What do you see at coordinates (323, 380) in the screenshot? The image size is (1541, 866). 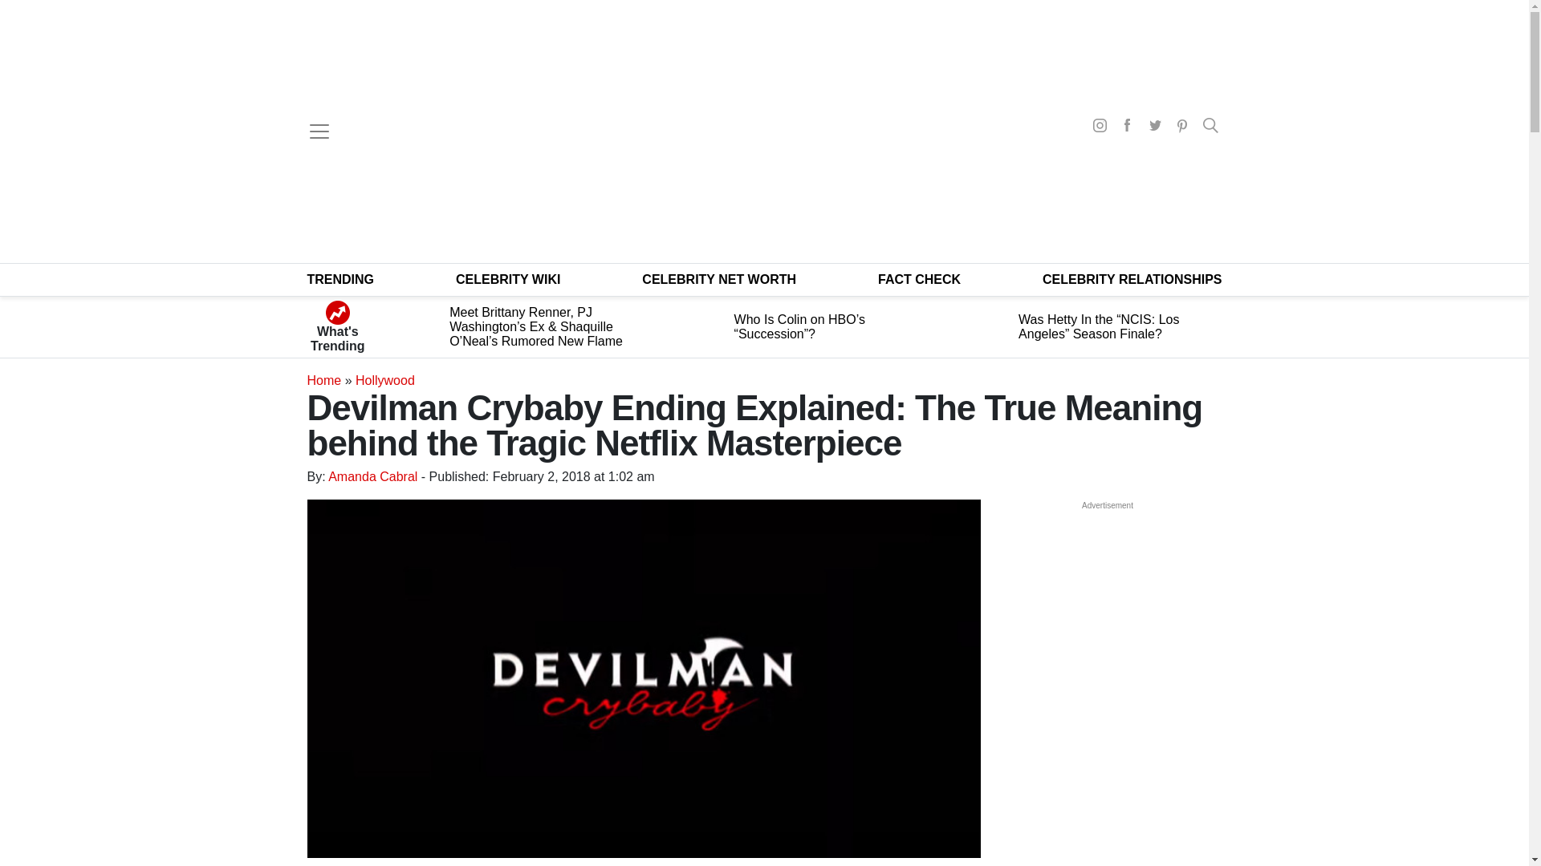 I see `Home` at bounding box center [323, 380].